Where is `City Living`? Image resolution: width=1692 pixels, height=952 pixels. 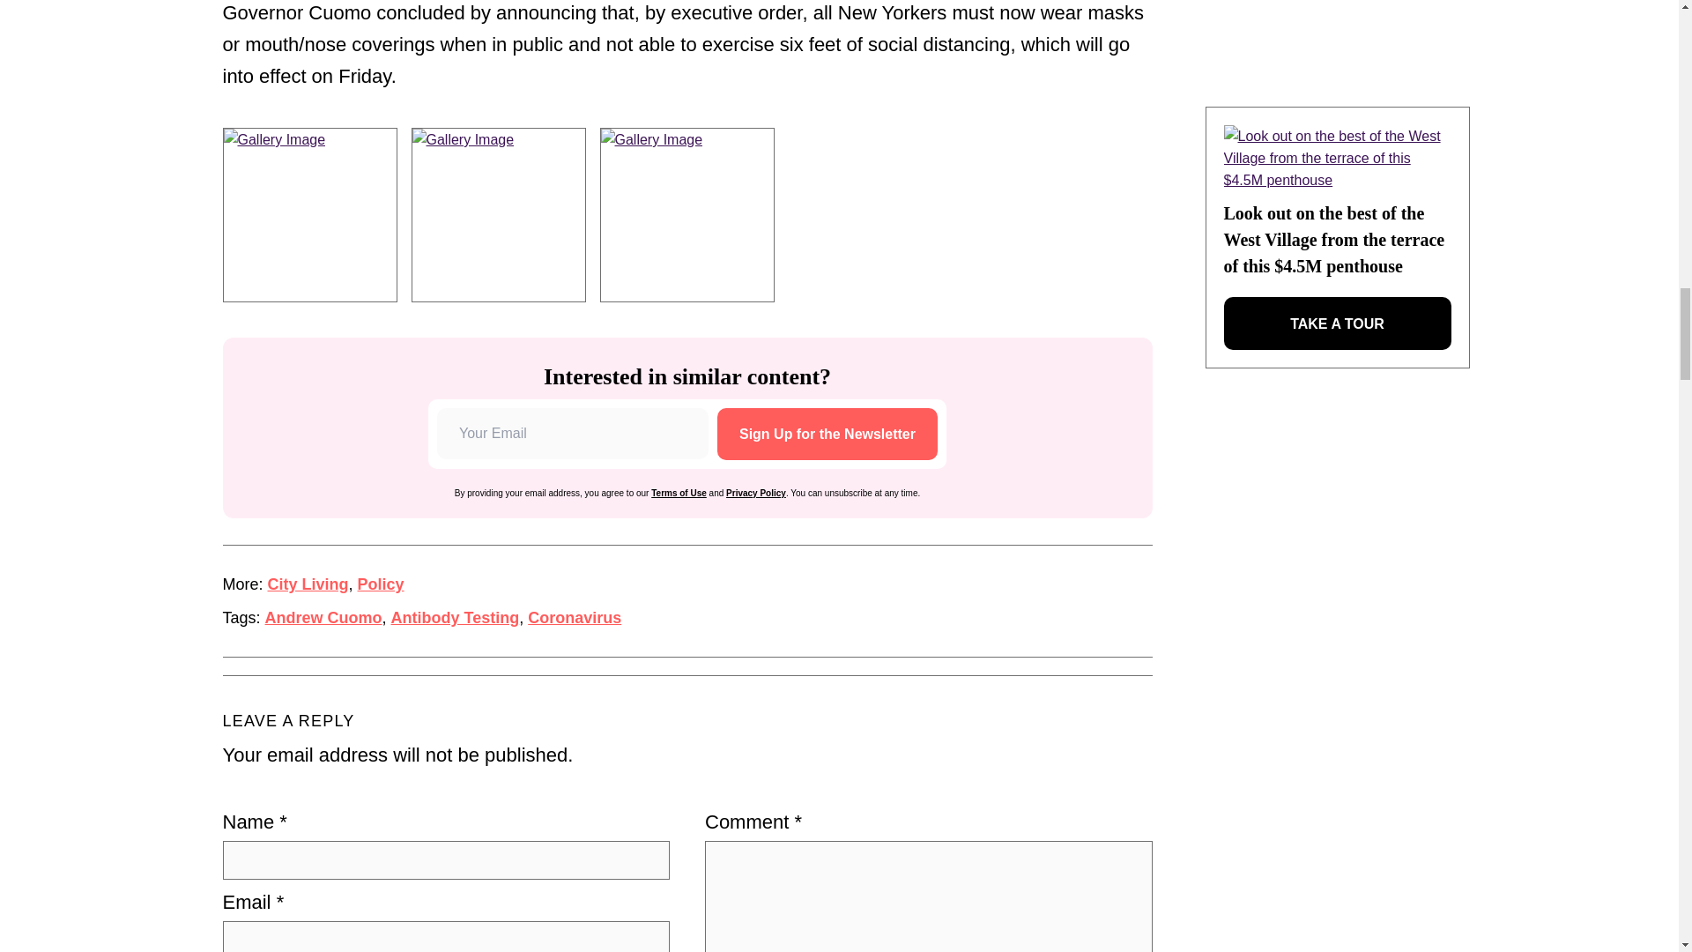 City Living is located at coordinates (308, 584).